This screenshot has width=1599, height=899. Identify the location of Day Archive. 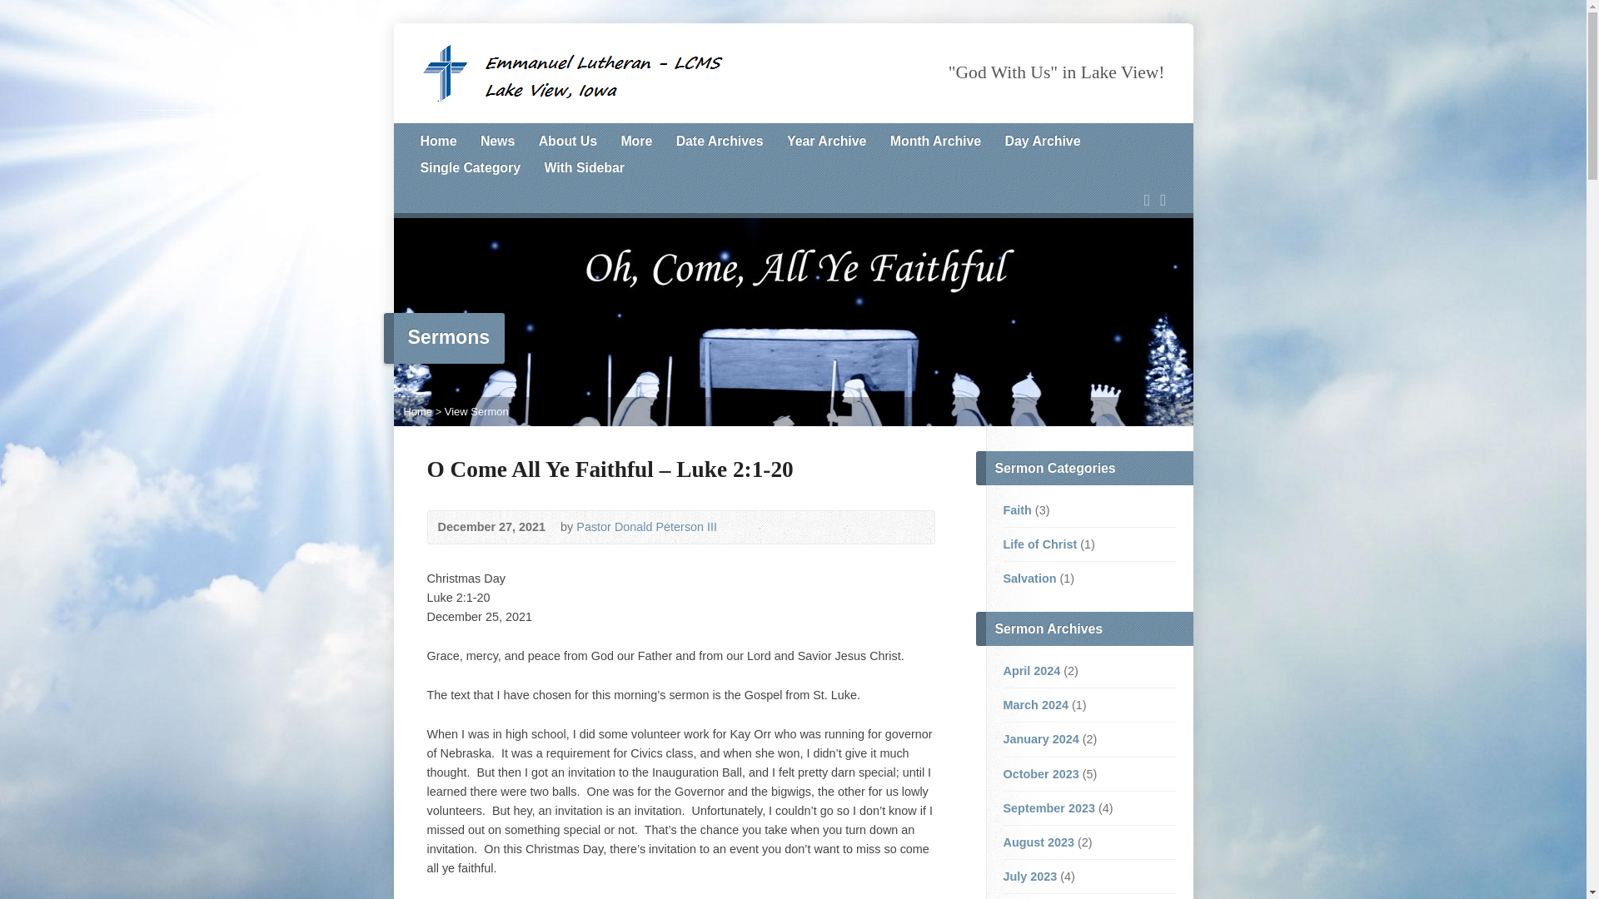
(1043, 142).